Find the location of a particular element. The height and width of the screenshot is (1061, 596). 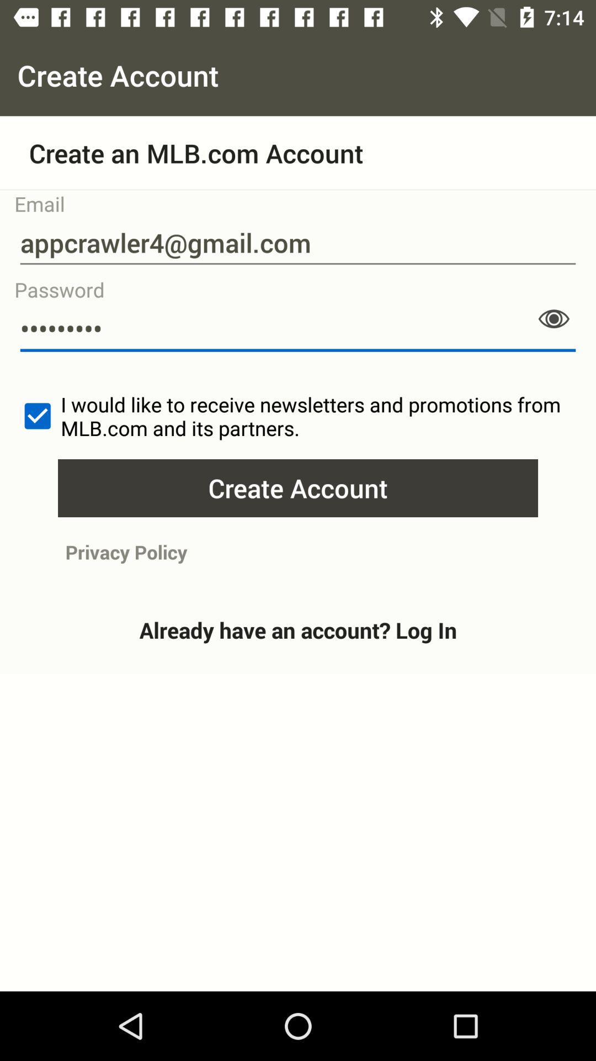

show password is located at coordinates (554, 319).